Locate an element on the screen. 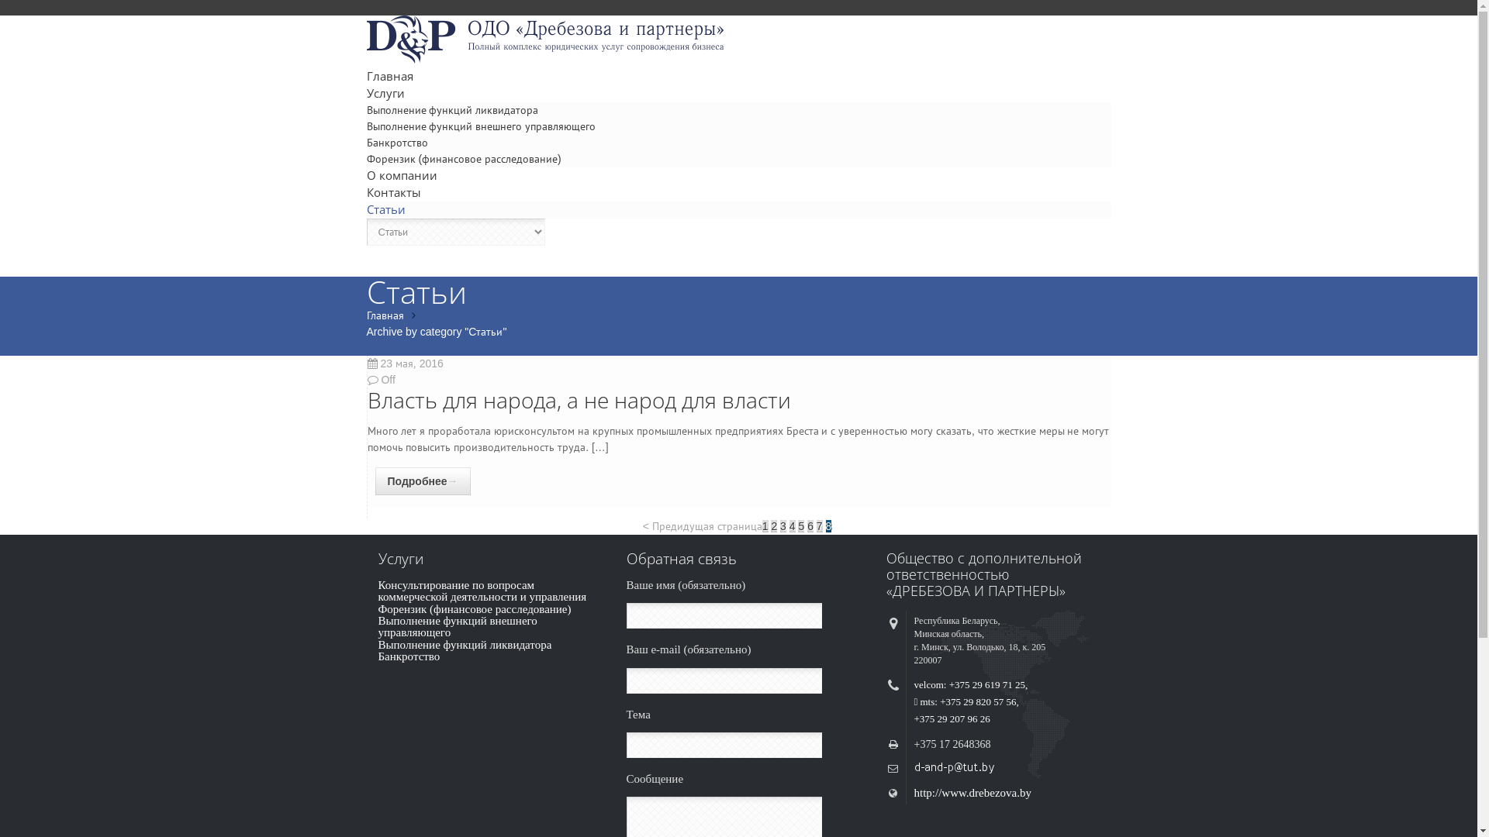 This screenshot has height=837, width=1489. http://www.drebezova.by is located at coordinates (973, 793).